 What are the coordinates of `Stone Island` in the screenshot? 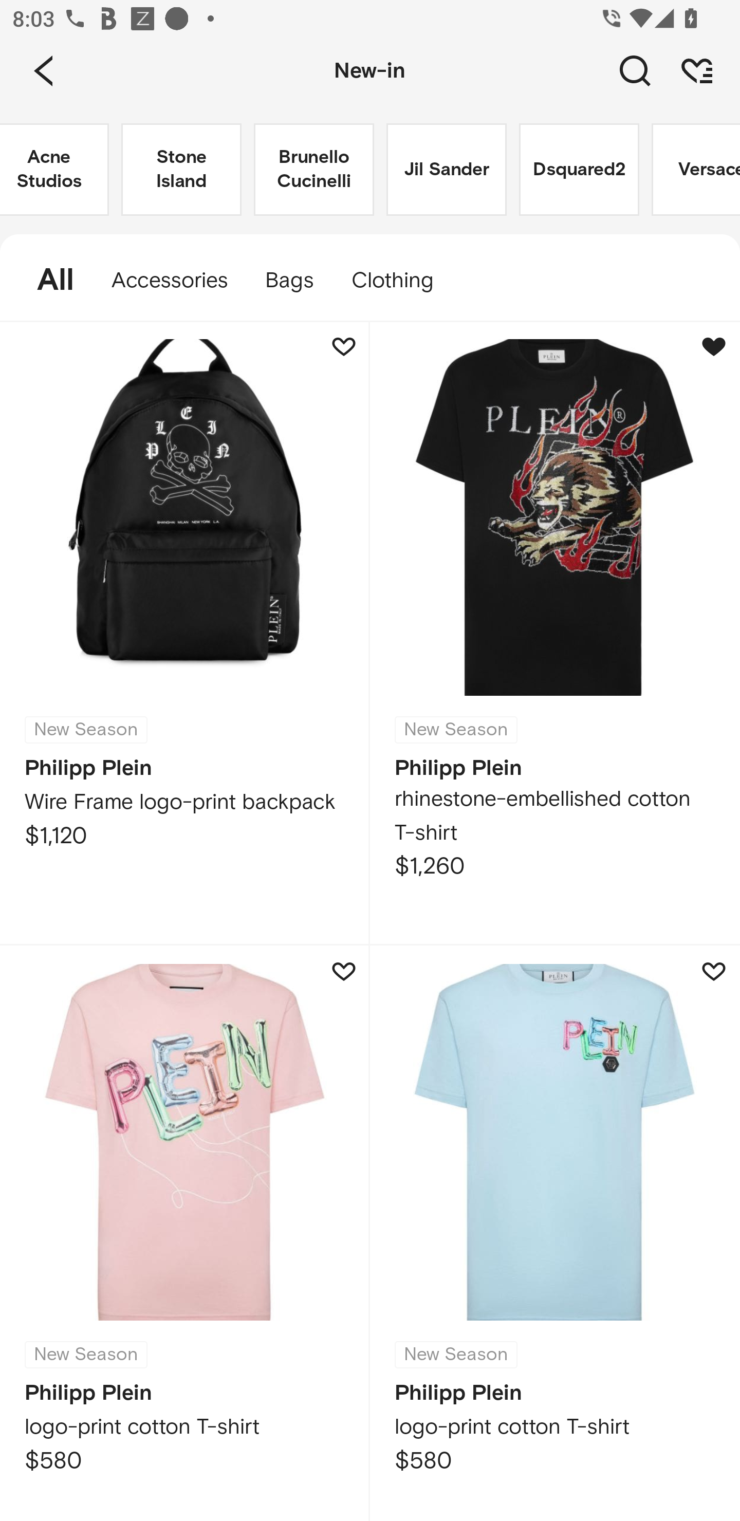 It's located at (181, 170).